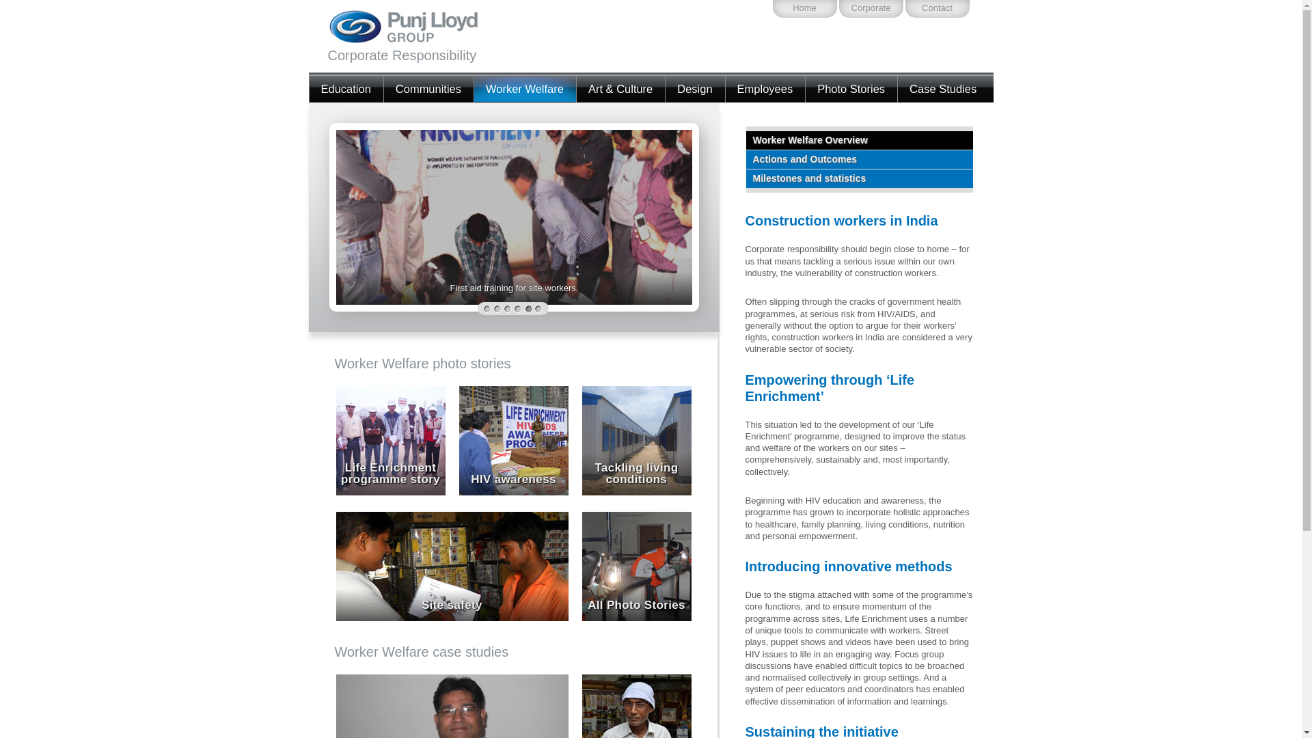 The image size is (1312, 738). I want to click on Corporate Responsibility, so click(424, 38).